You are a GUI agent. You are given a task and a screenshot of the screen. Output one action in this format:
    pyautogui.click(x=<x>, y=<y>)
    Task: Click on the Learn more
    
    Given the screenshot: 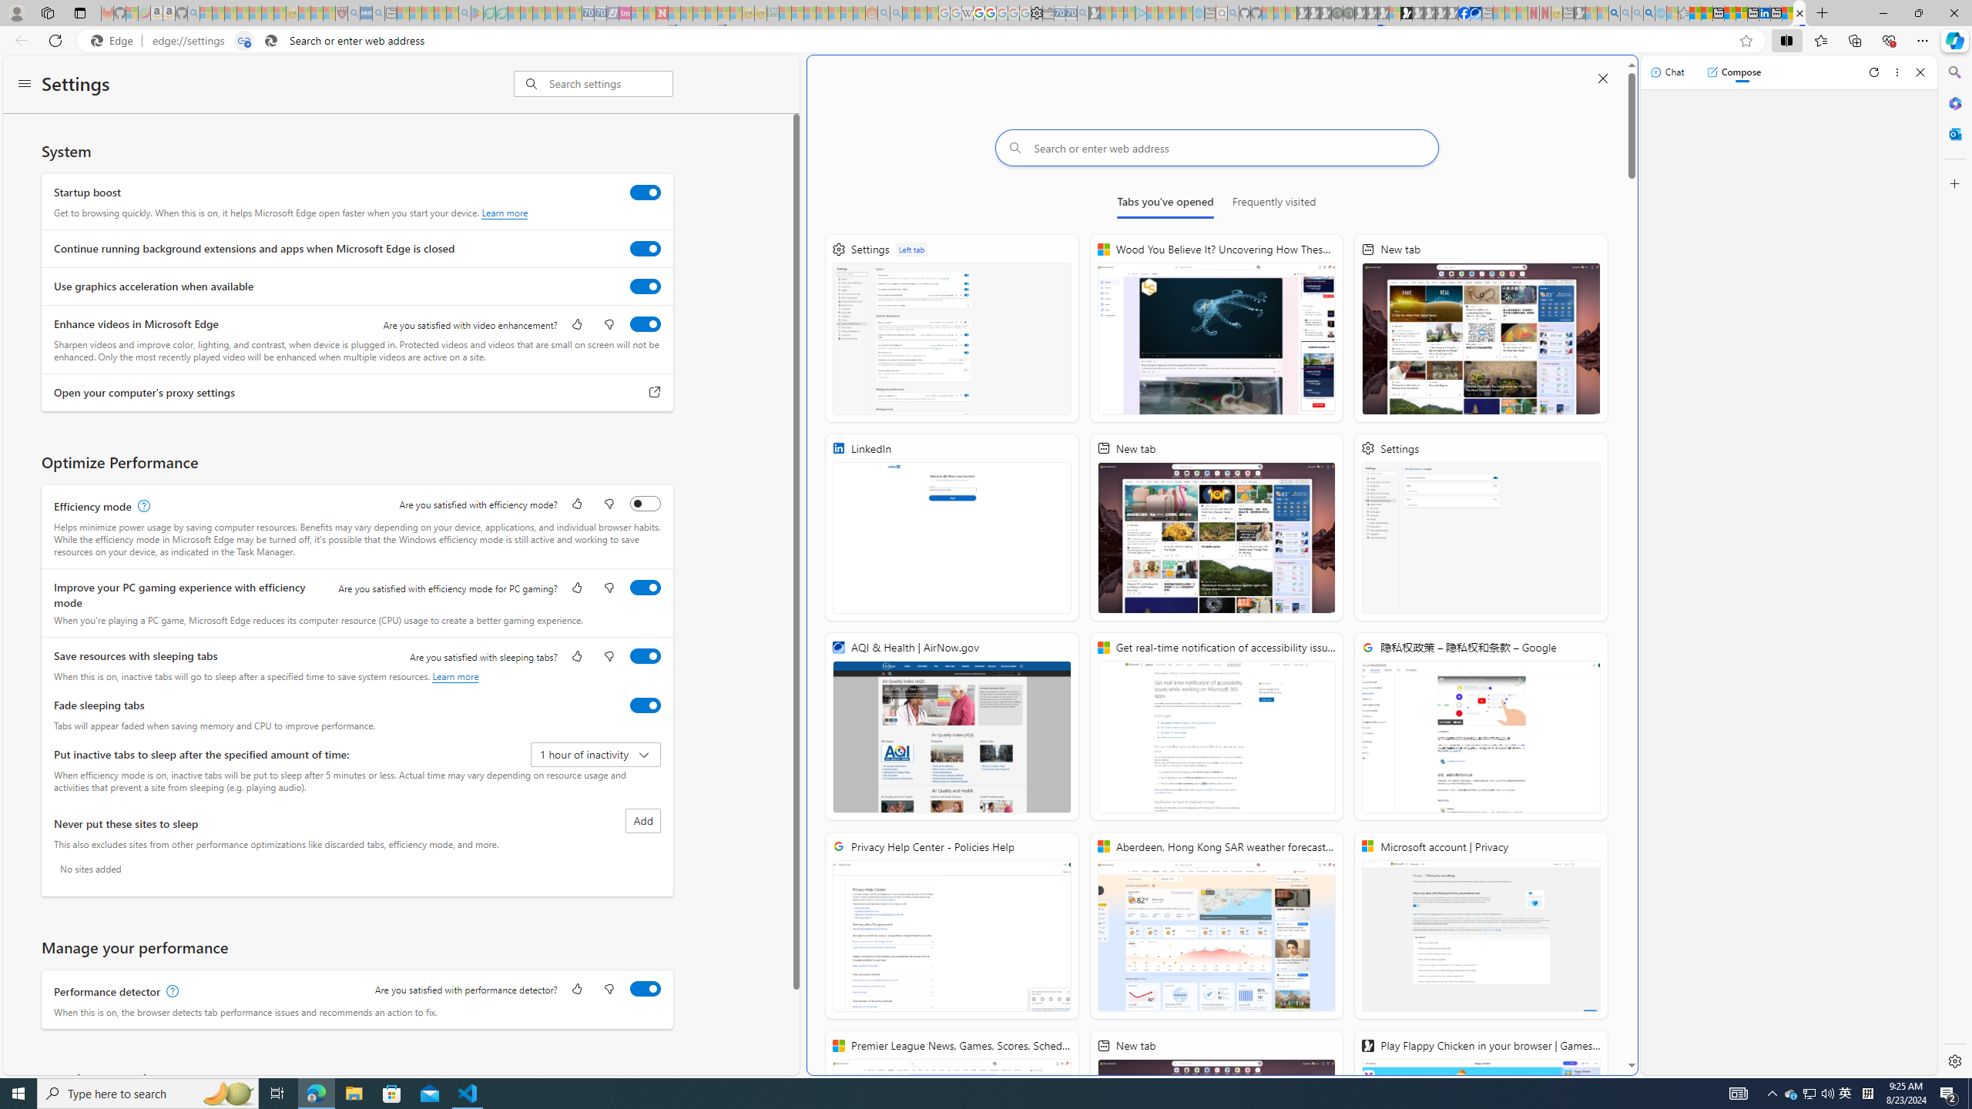 What is the action you would take?
    pyautogui.click(x=455, y=676)
    